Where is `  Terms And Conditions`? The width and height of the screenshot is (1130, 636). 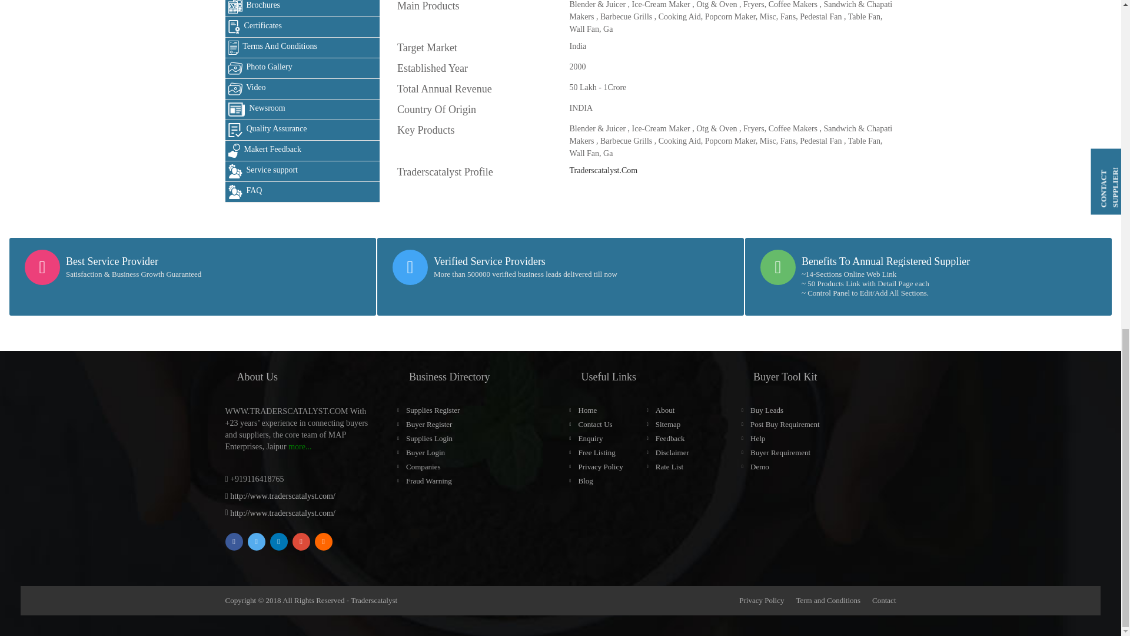   Terms And Conditions is located at coordinates (303, 48).